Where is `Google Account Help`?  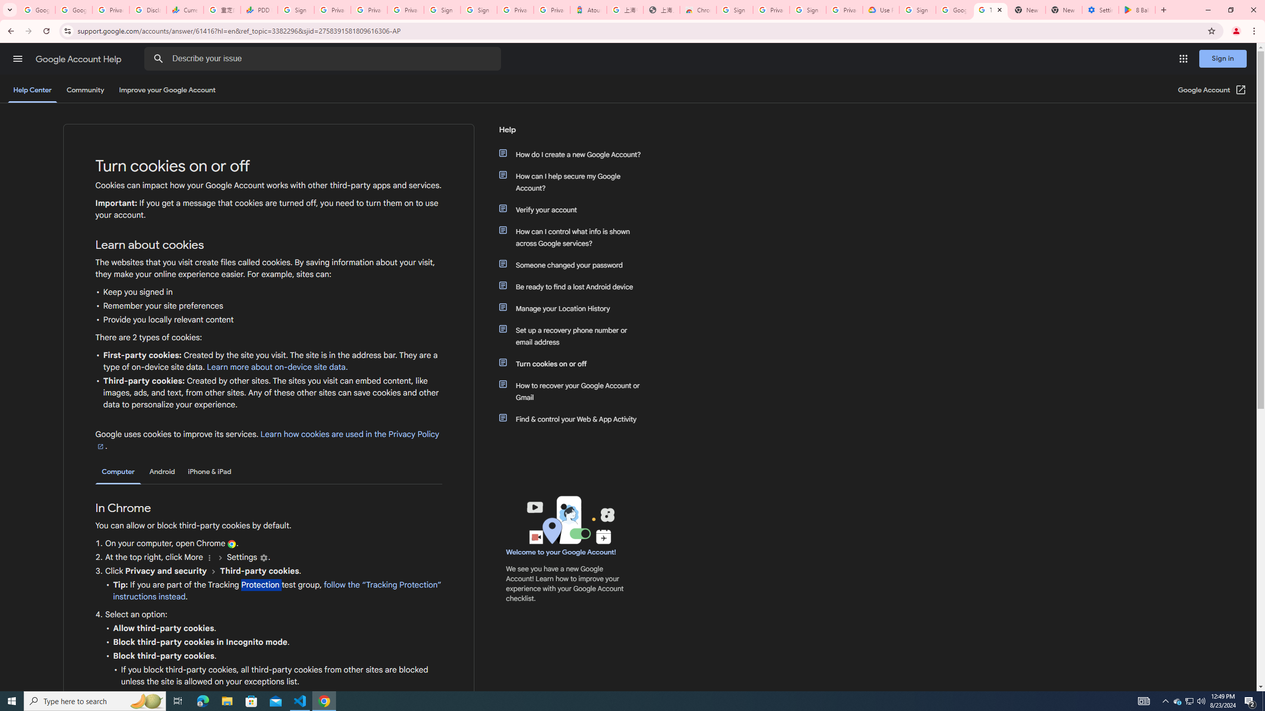 Google Account Help is located at coordinates (79, 59).